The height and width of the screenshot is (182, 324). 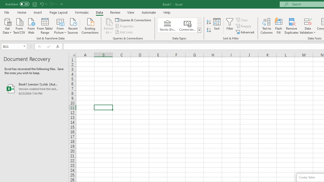 What do you see at coordinates (73, 26) in the screenshot?
I see `Recent Sources` at bounding box center [73, 26].